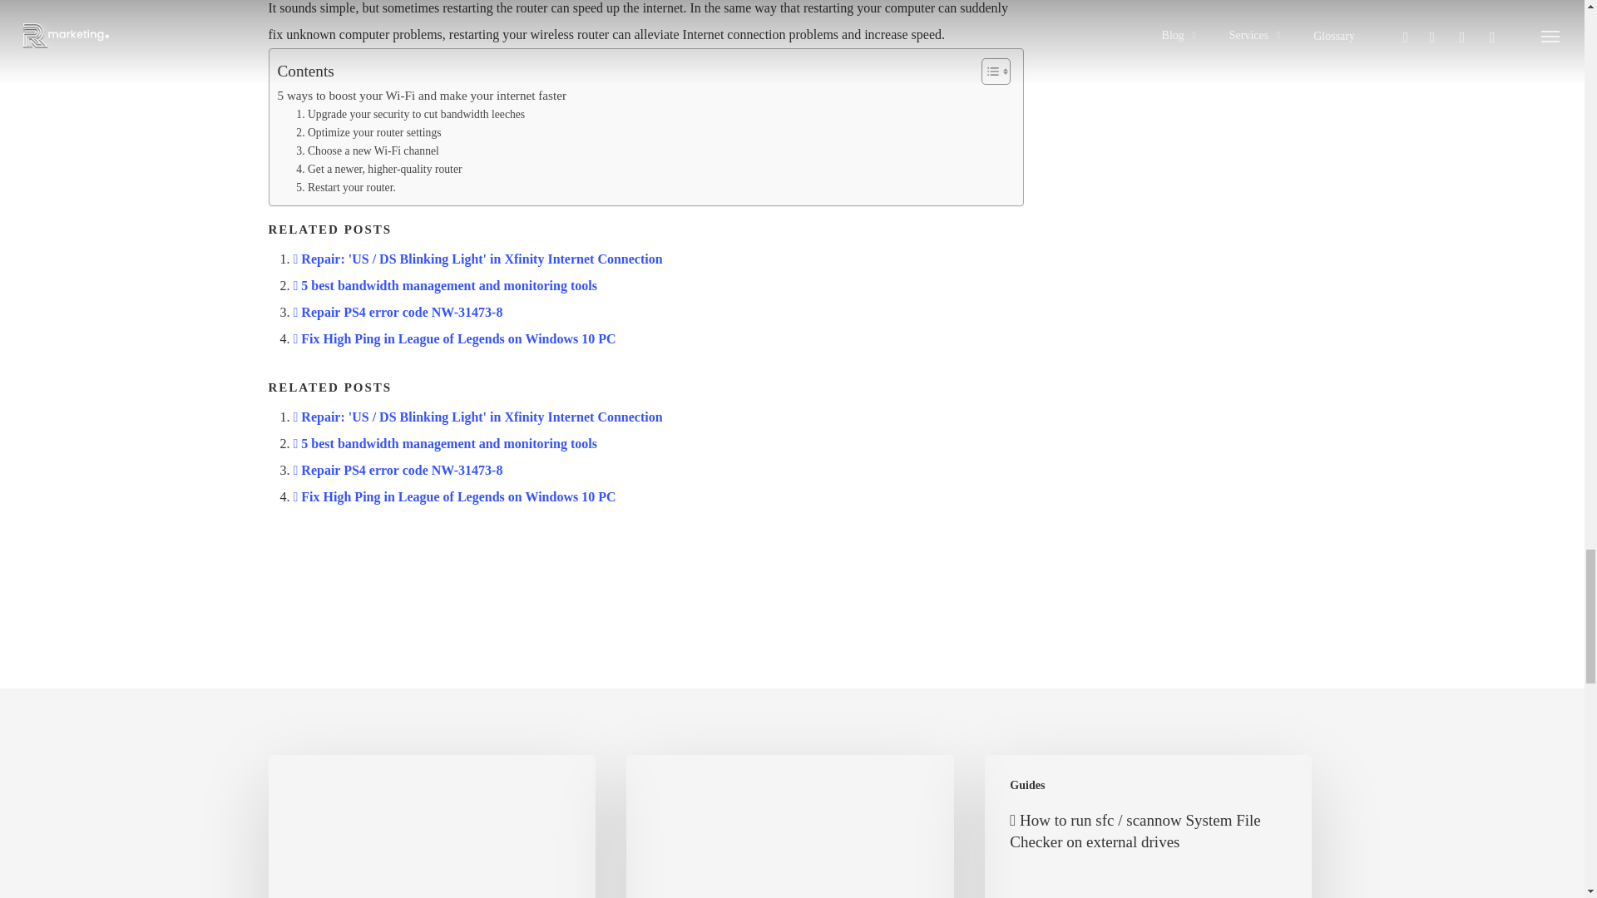 This screenshot has height=898, width=1597. Describe the element at coordinates (423, 95) in the screenshot. I see `5 ways to boost your Wi-Fi and make your internet faster` at that location.